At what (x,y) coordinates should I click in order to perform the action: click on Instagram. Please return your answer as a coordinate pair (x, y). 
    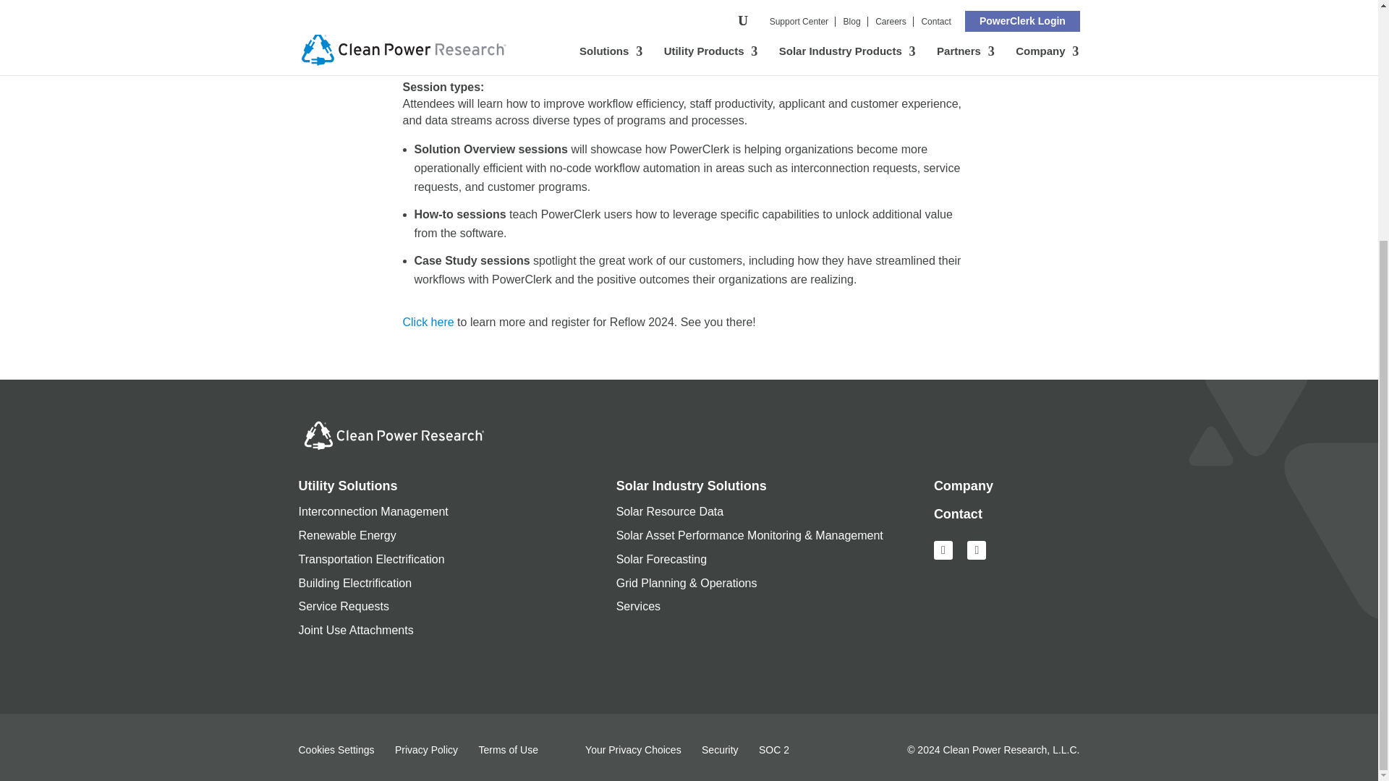
    Looking at the image, I should click on (943, 548).